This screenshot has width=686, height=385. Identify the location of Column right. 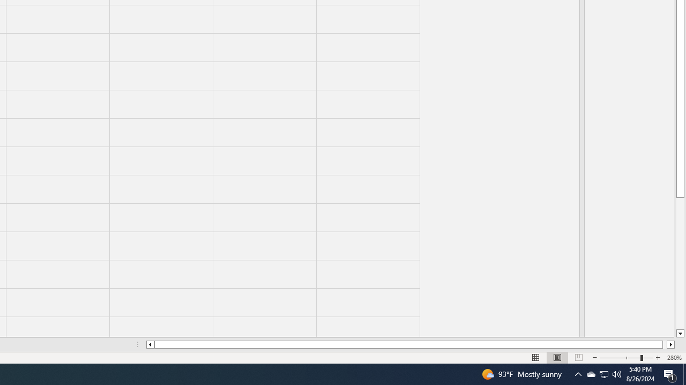
(671, 344).